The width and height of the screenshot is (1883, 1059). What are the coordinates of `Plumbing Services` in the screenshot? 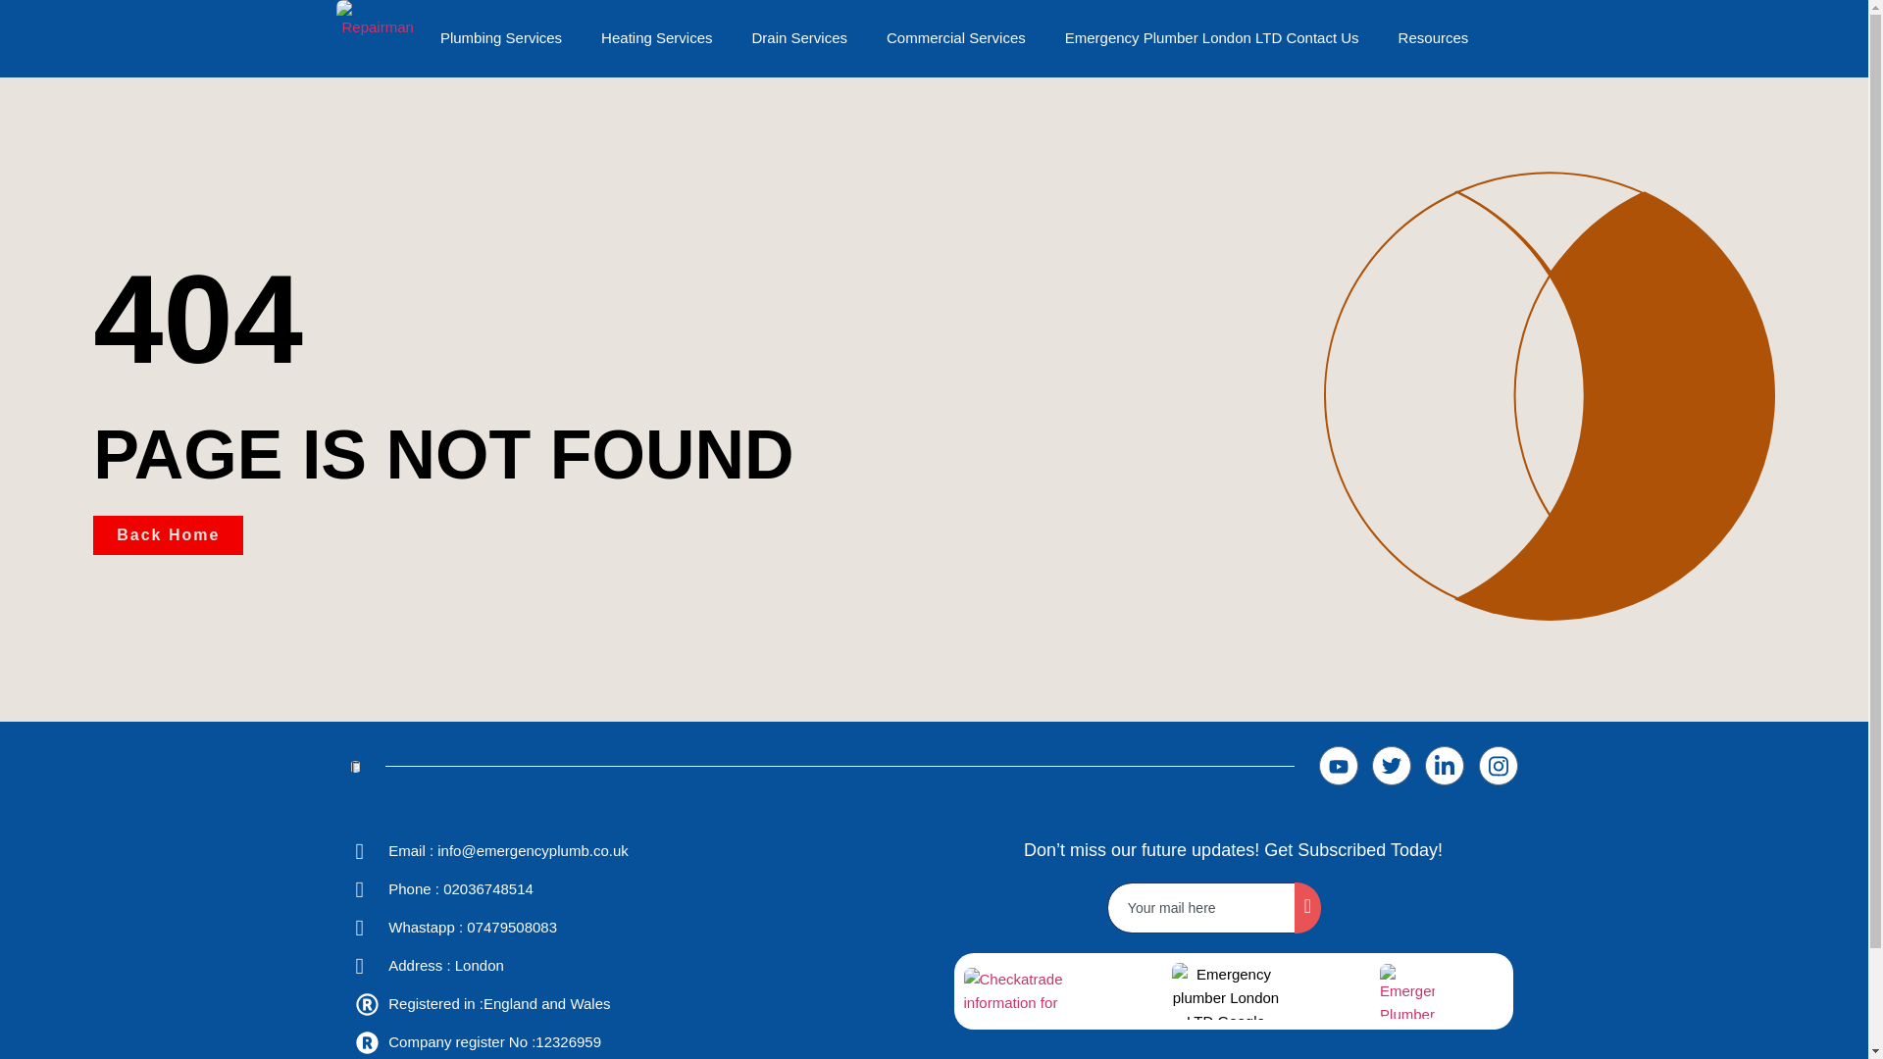 It's located at (500, 37).